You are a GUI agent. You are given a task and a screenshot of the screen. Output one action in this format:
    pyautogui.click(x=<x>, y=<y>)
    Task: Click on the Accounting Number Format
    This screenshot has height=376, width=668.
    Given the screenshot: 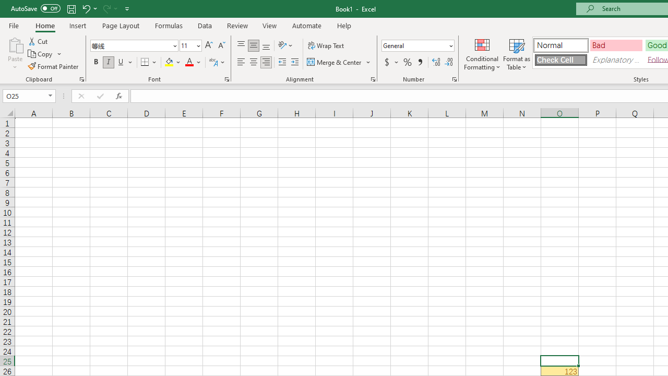 What is the action you would take?
    pyautogui.click(x=387, y=63)
    